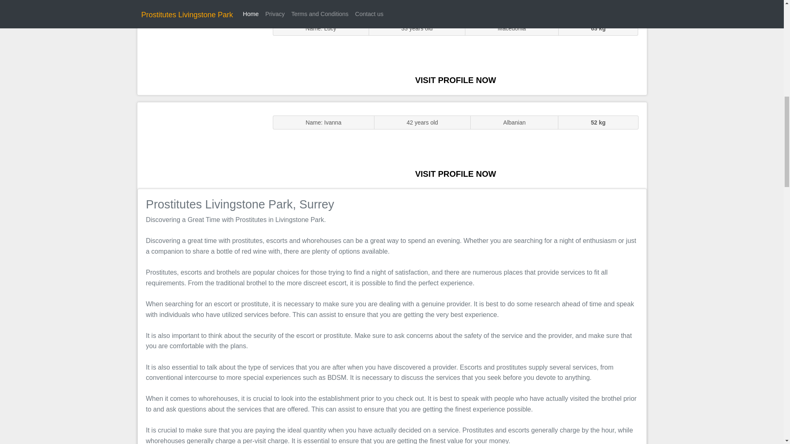 The height and width of the screenshot is (444, 790). I want to click on VISIT PROFILE NOW, so click(455, 80).